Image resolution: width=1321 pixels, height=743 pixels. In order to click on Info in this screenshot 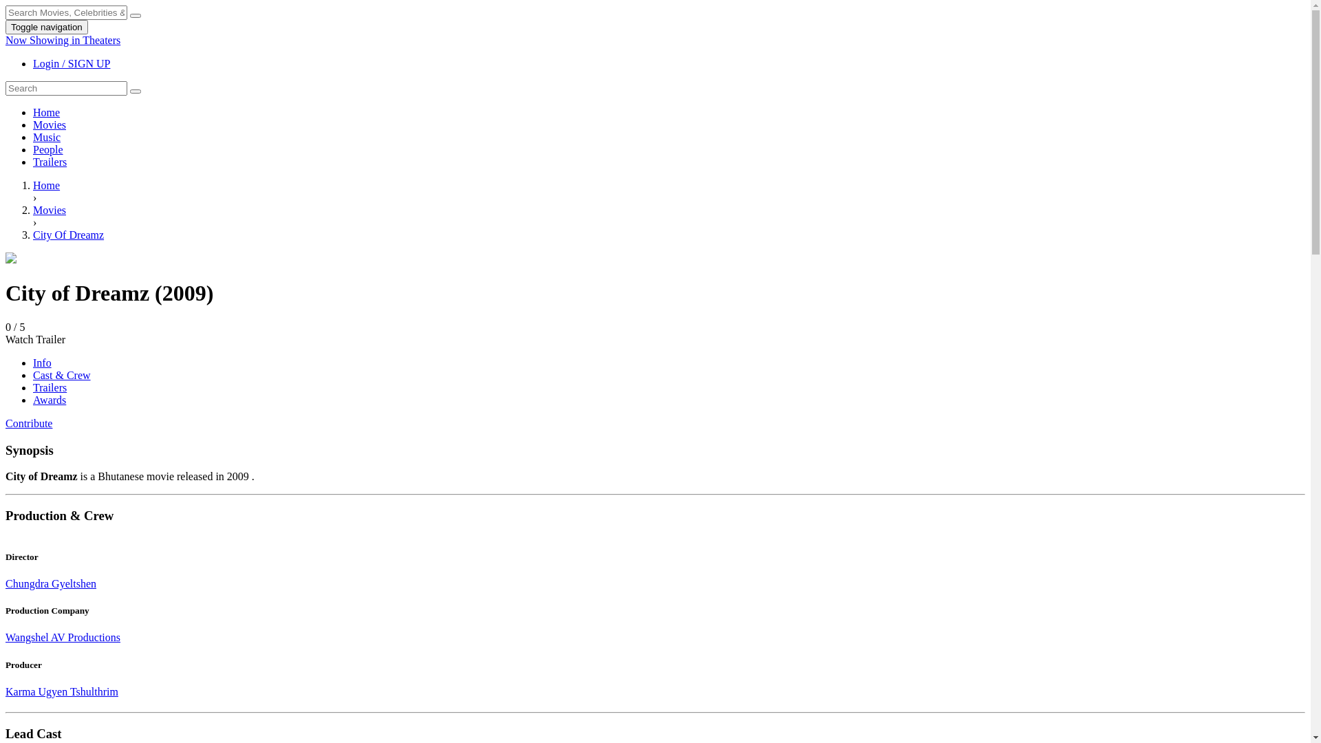, I will do `click(43, 363)`.